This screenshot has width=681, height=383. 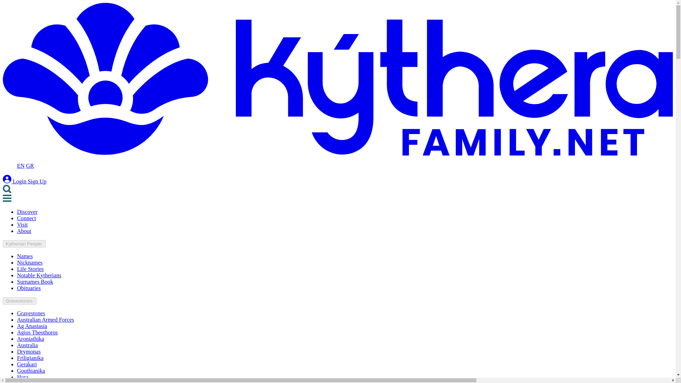 What do you see at coordinates (31, 339) in the screenshot?
I see `Aroniathika` at bounding box center [31, 339].